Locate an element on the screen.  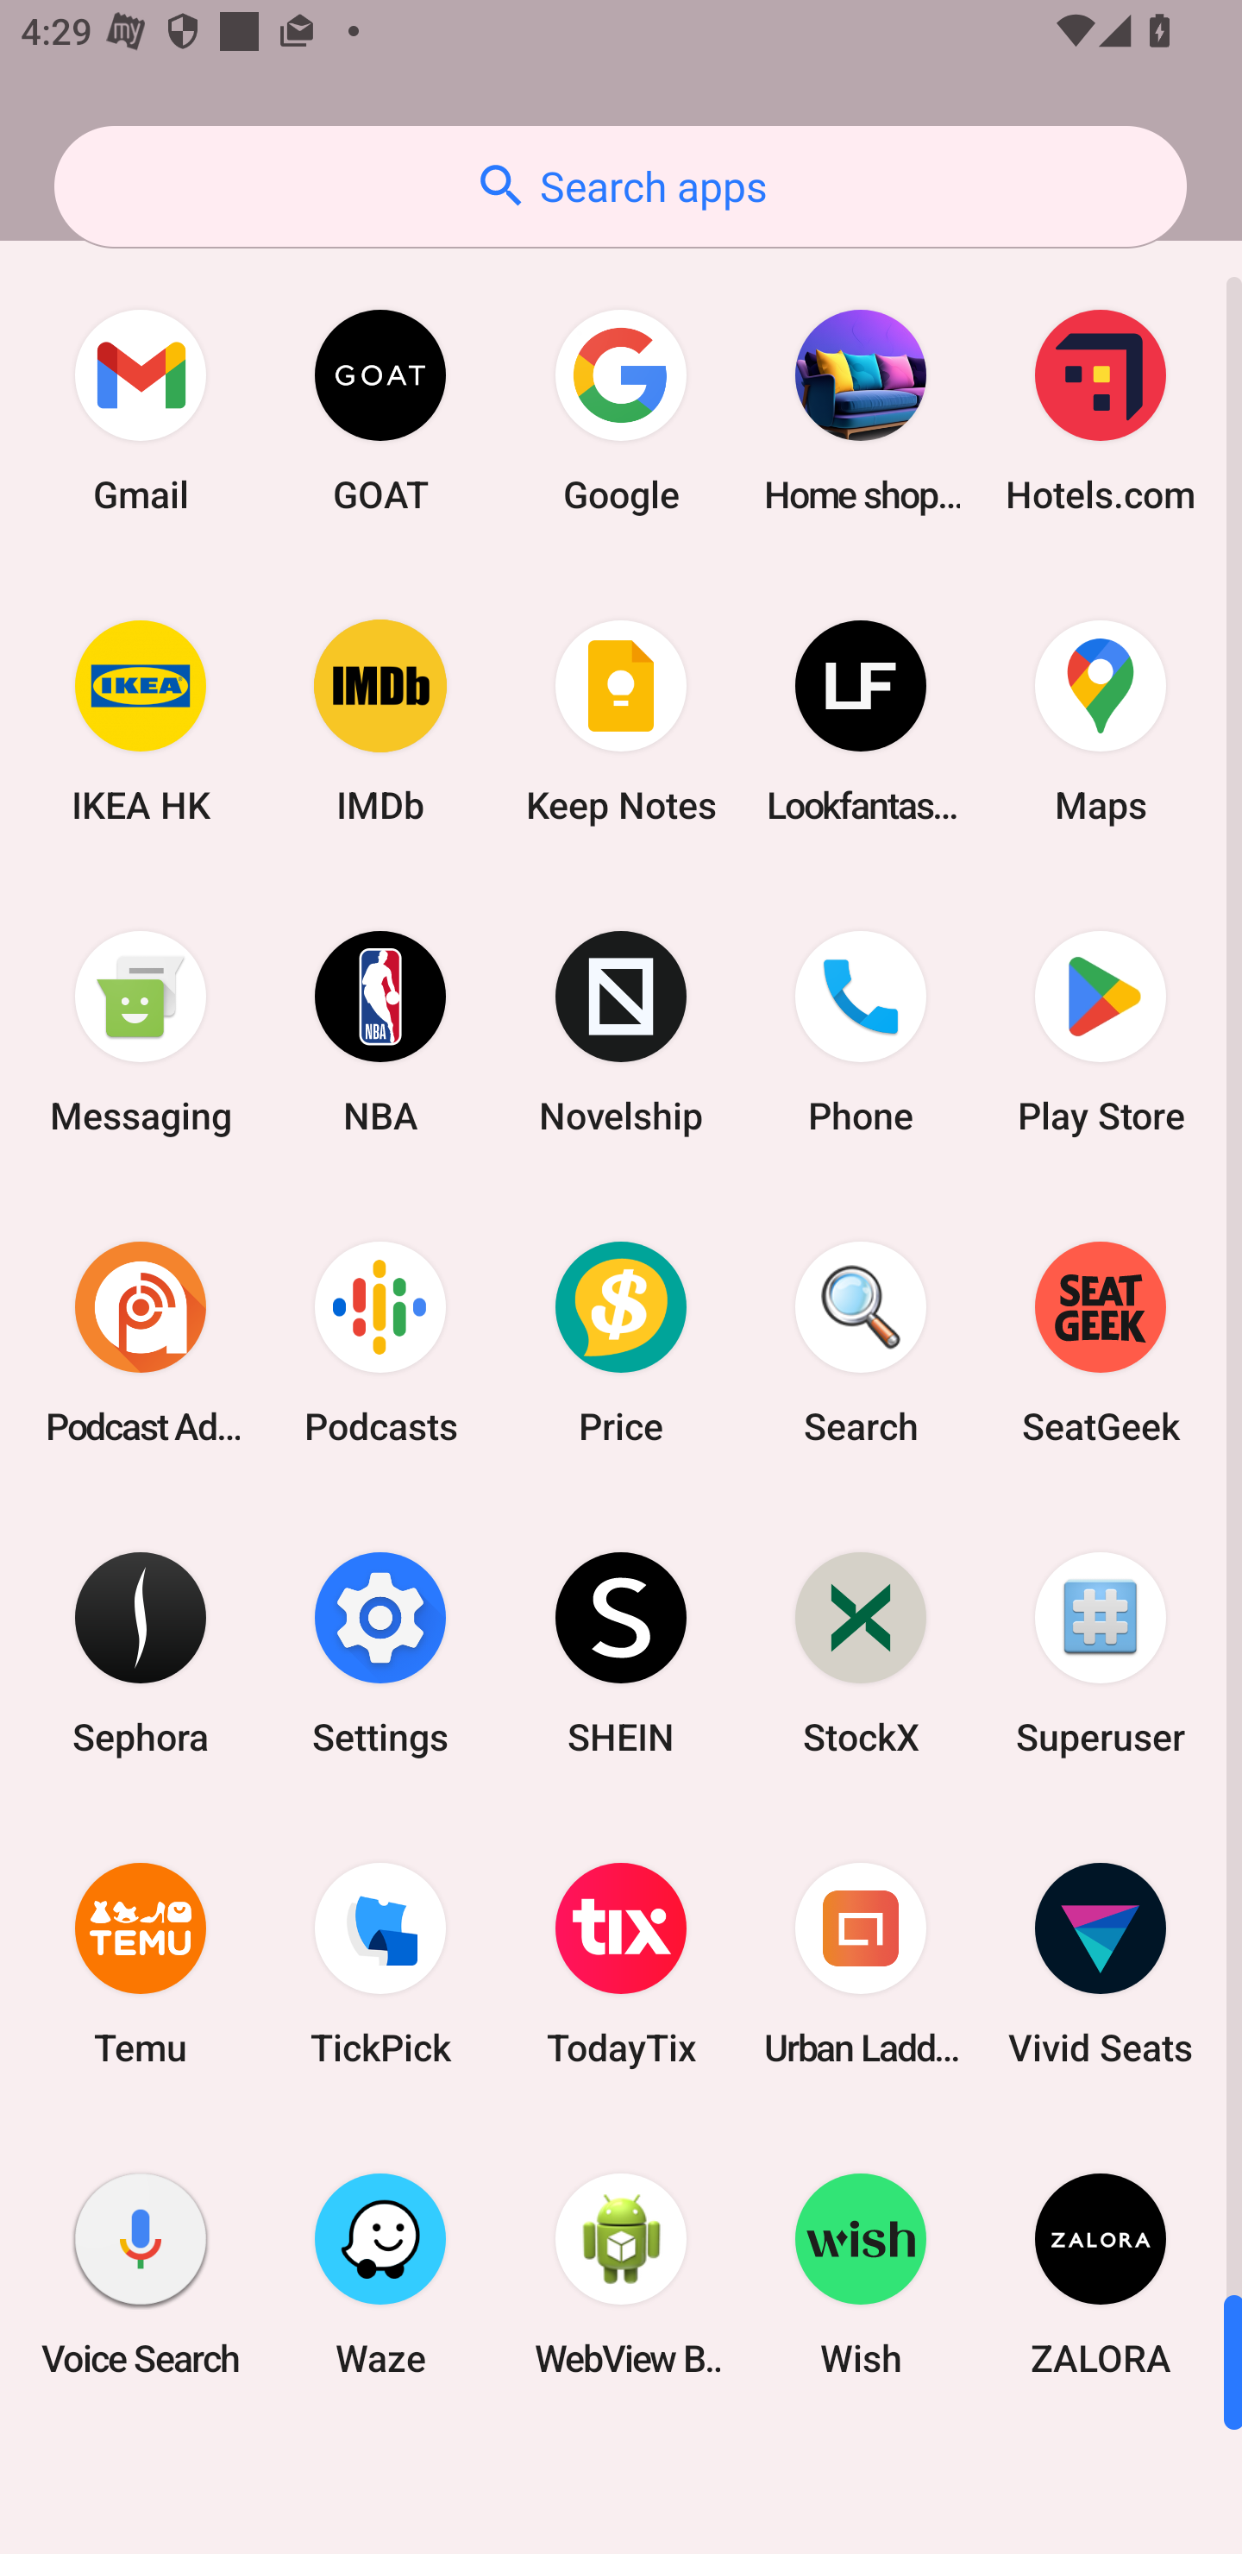
Vivid Seats is located at coordinates (1101, 1964).